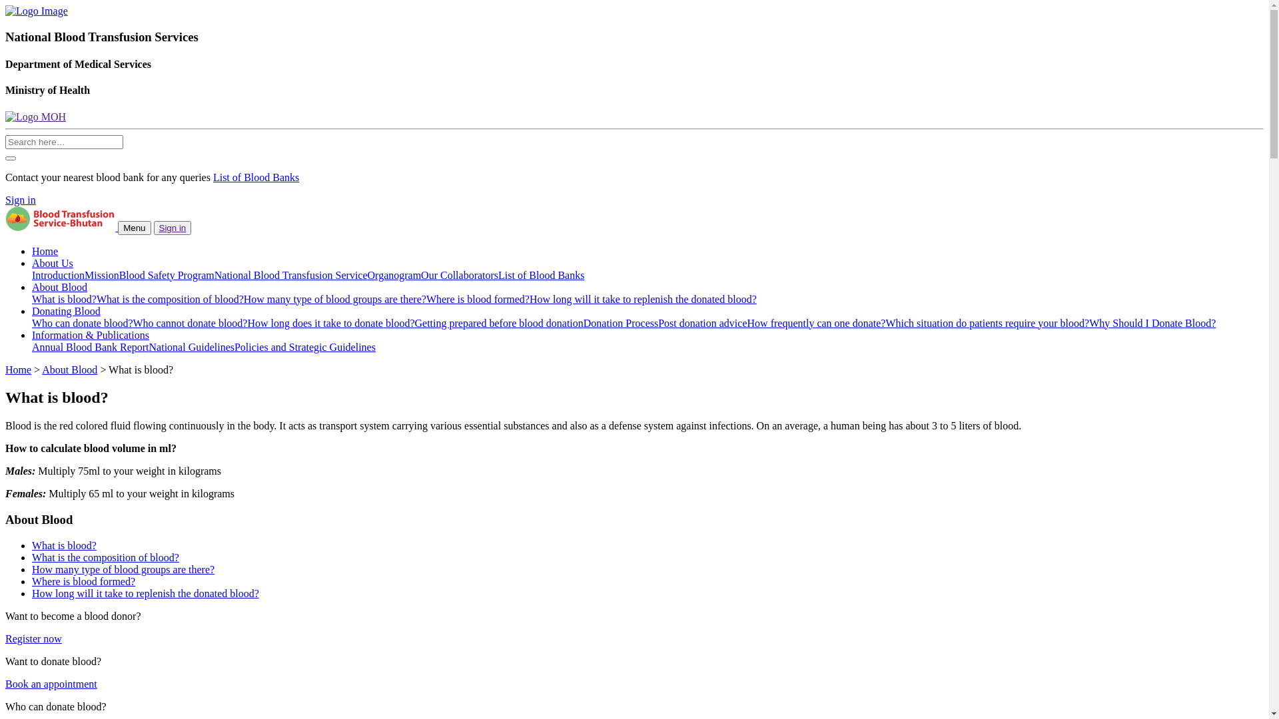 The height and width of the screenshot is (719, 1279). I want to click on What is blood?, so click(64, 300).